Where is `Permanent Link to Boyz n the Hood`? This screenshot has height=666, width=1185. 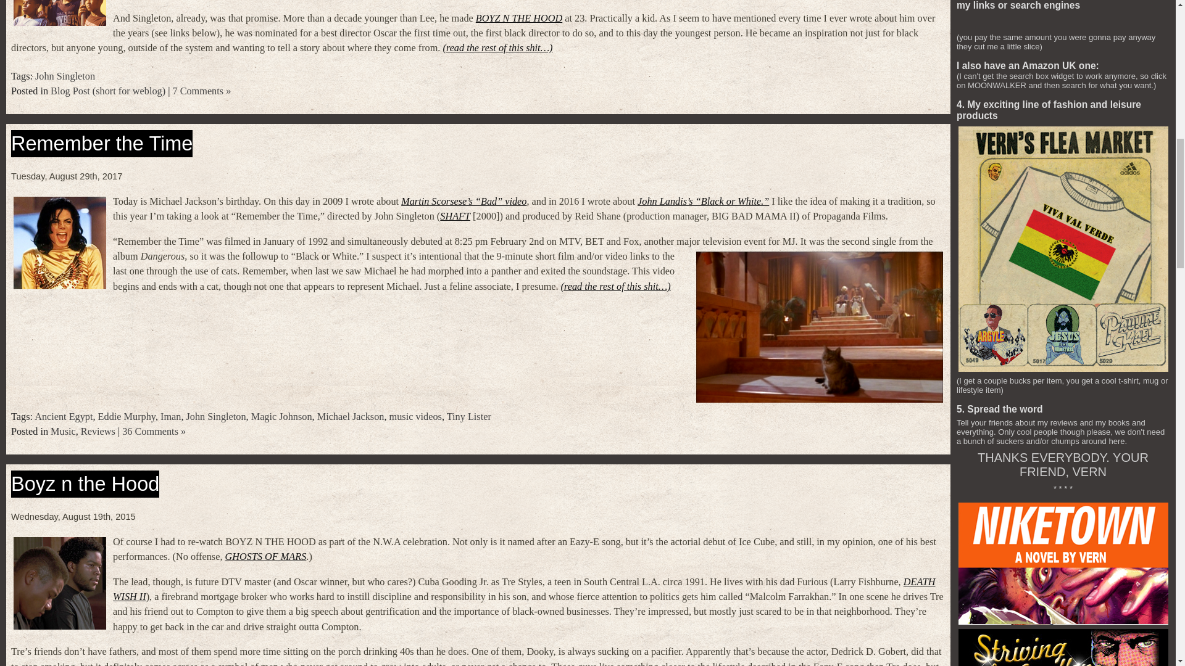 Permanent Link to Boyz n the Hood is located at coordinates (85, 483).